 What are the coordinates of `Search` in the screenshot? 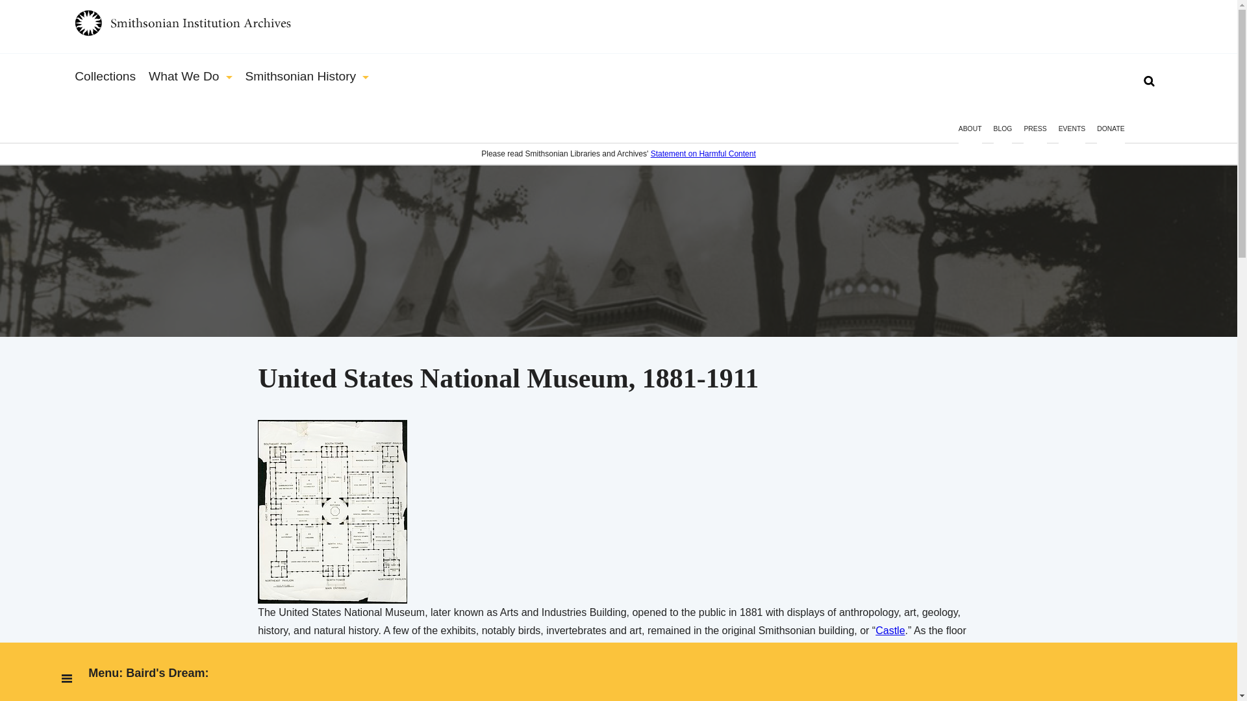 It's located at (35, 16).